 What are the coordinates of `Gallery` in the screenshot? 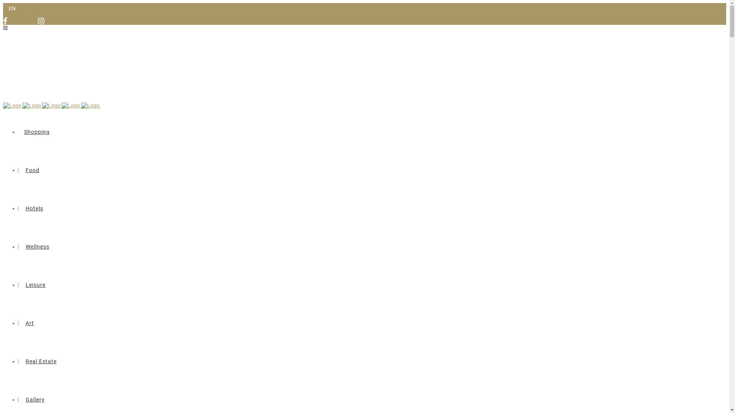 It's located at (35, 400).